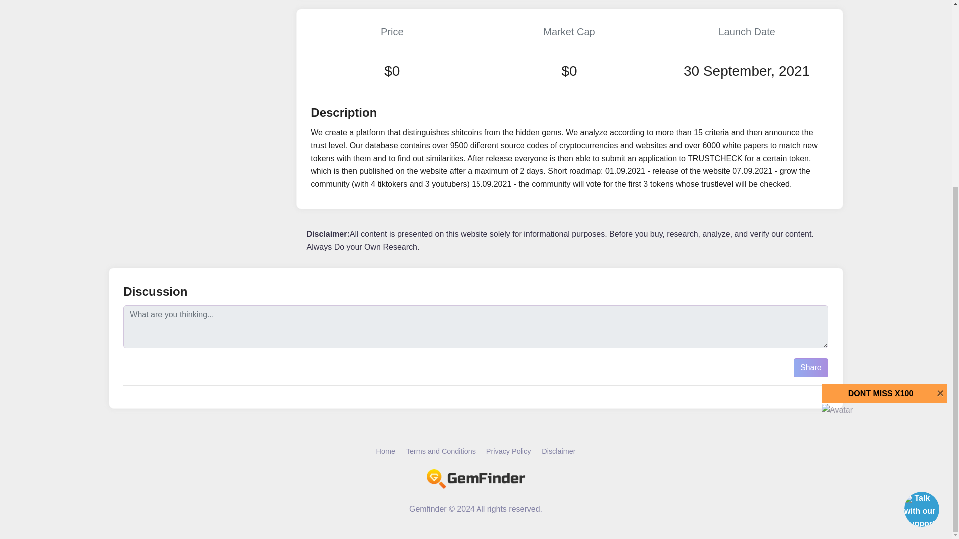 The image size is (959, 539). What do you see at coordinates (811, 368) in the screenshot?
I see `Share` at bounding box center [811, 368].